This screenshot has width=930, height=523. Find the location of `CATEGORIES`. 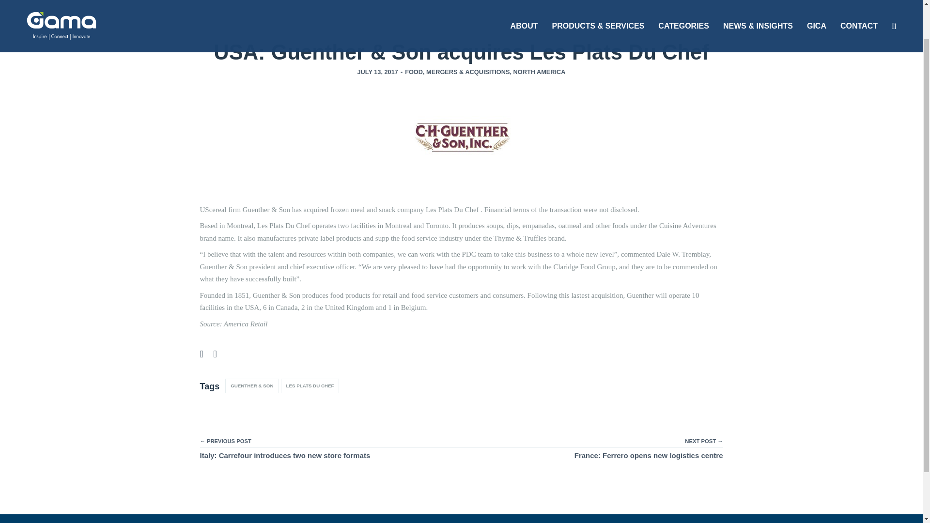

CATEGORIES is located at coordinates (684, 7).